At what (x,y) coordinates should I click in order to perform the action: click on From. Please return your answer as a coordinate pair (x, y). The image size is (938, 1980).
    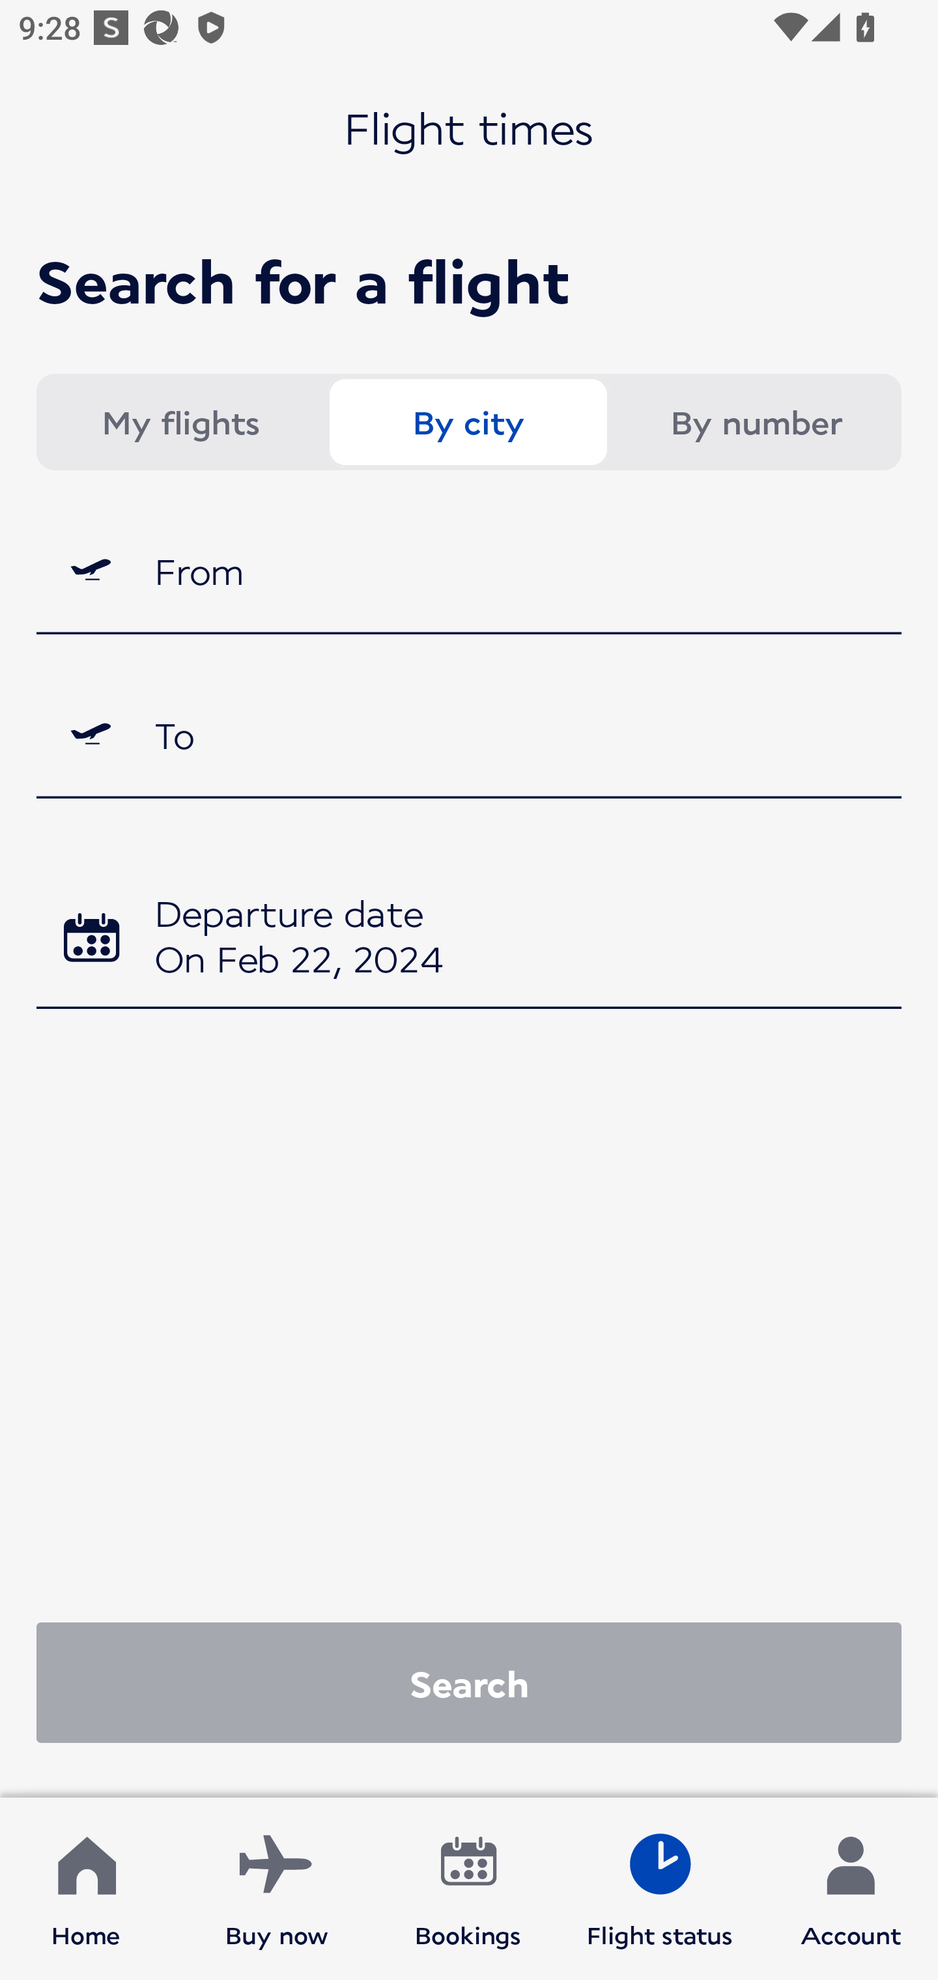
    Looking at the image, I should click on (469, 570).